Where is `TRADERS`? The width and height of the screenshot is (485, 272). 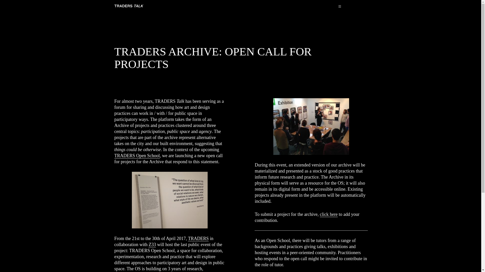
TRADERS is located at coordinates (198, 239).